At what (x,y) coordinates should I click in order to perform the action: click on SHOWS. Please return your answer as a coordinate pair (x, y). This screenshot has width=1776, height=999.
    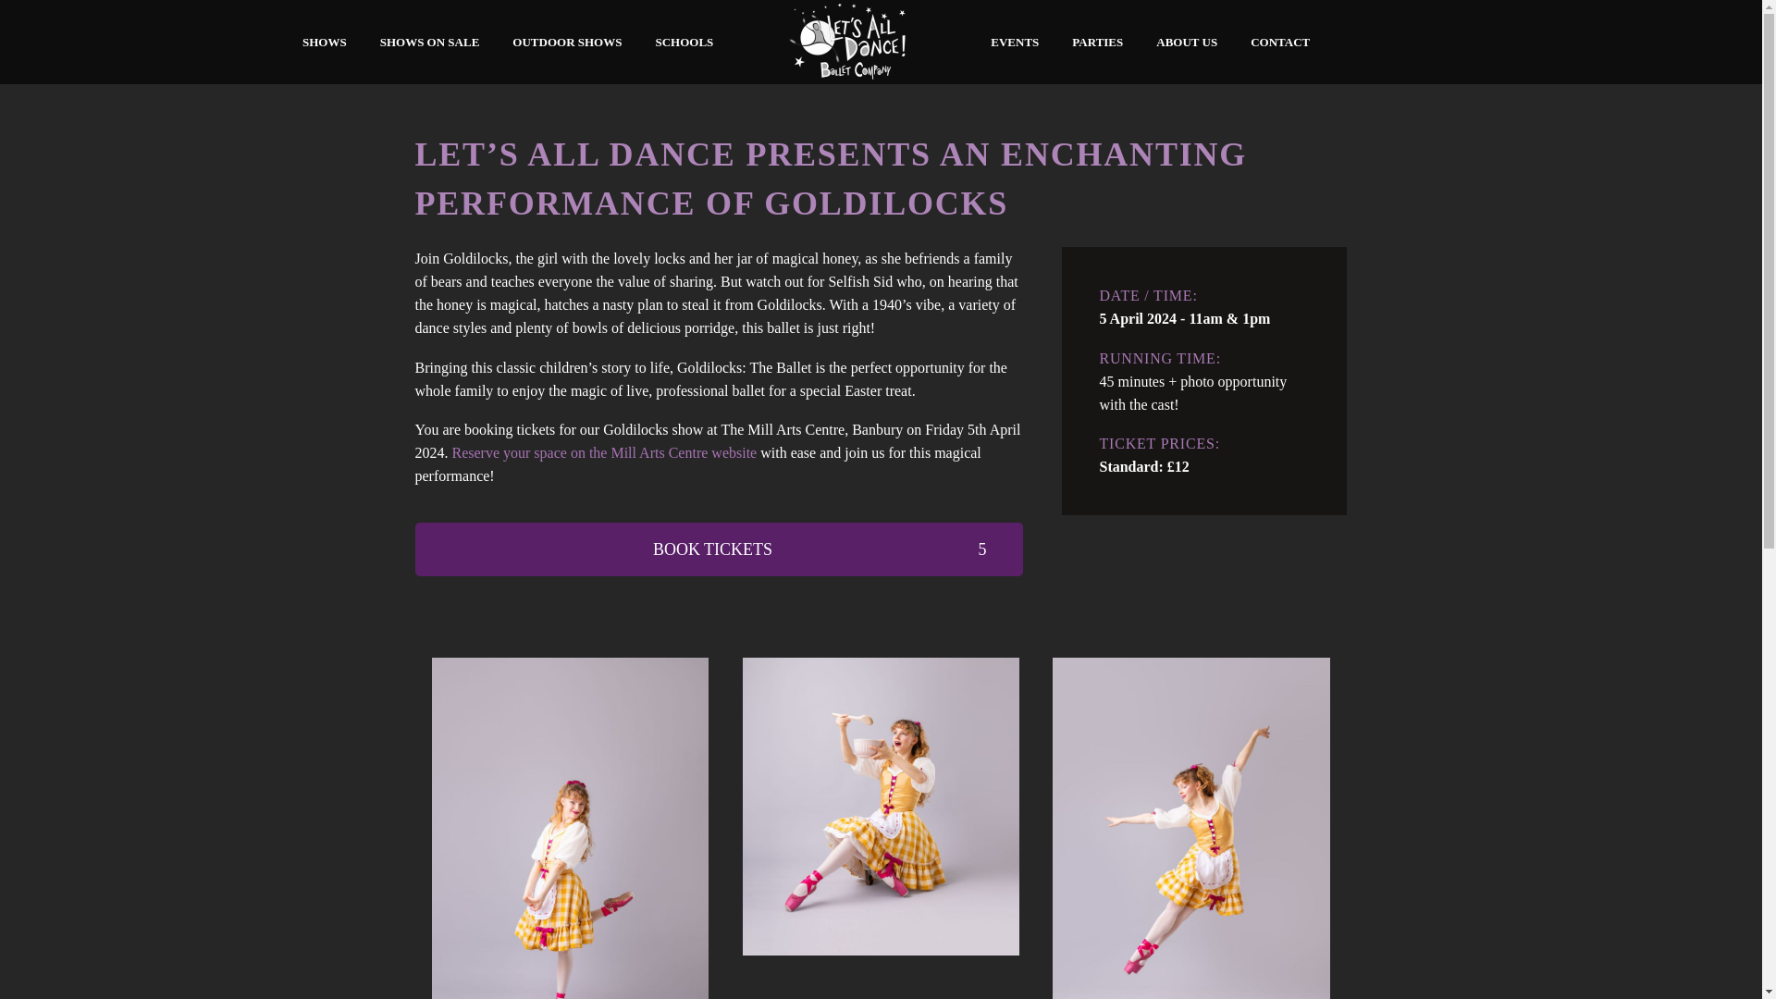
    Looking at the image, I should click on (324, 43).